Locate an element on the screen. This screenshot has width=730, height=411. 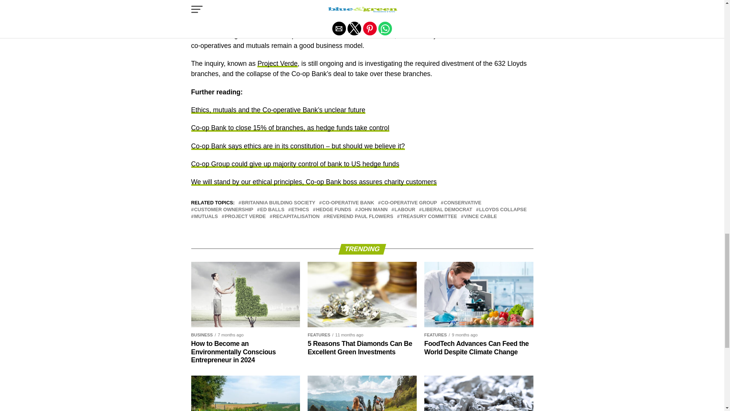
ETHICS is located at coordinates (300, 210).